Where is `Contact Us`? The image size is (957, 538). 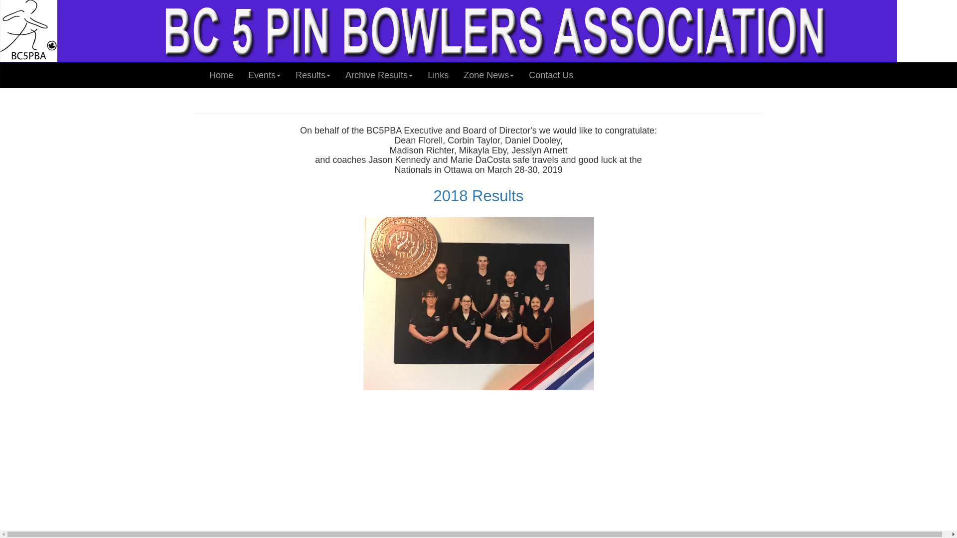 Contact Us is located at coordinates (551, 75).